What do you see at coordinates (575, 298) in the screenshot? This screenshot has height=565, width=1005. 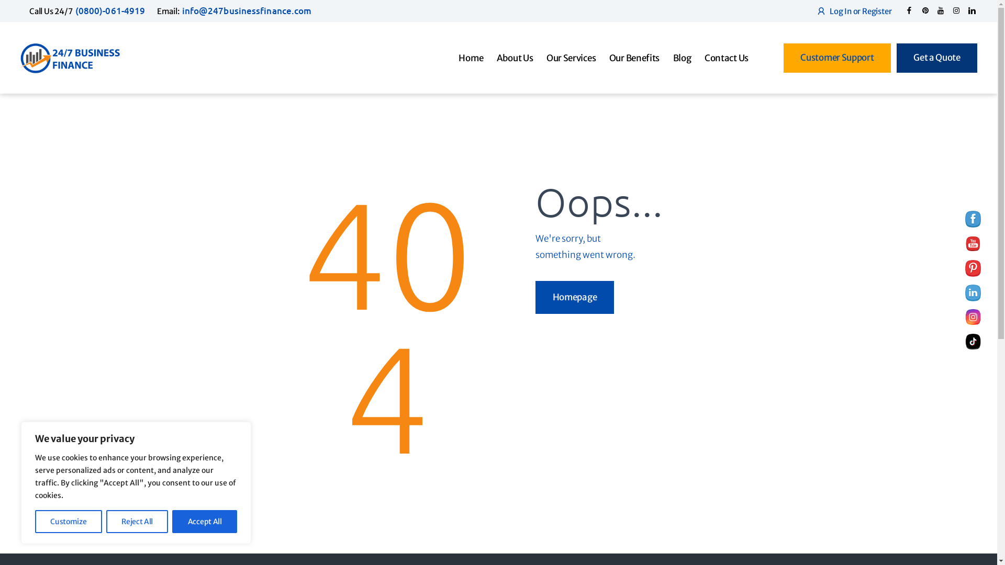 I see `Homepage` at bounding box center [575, 298].